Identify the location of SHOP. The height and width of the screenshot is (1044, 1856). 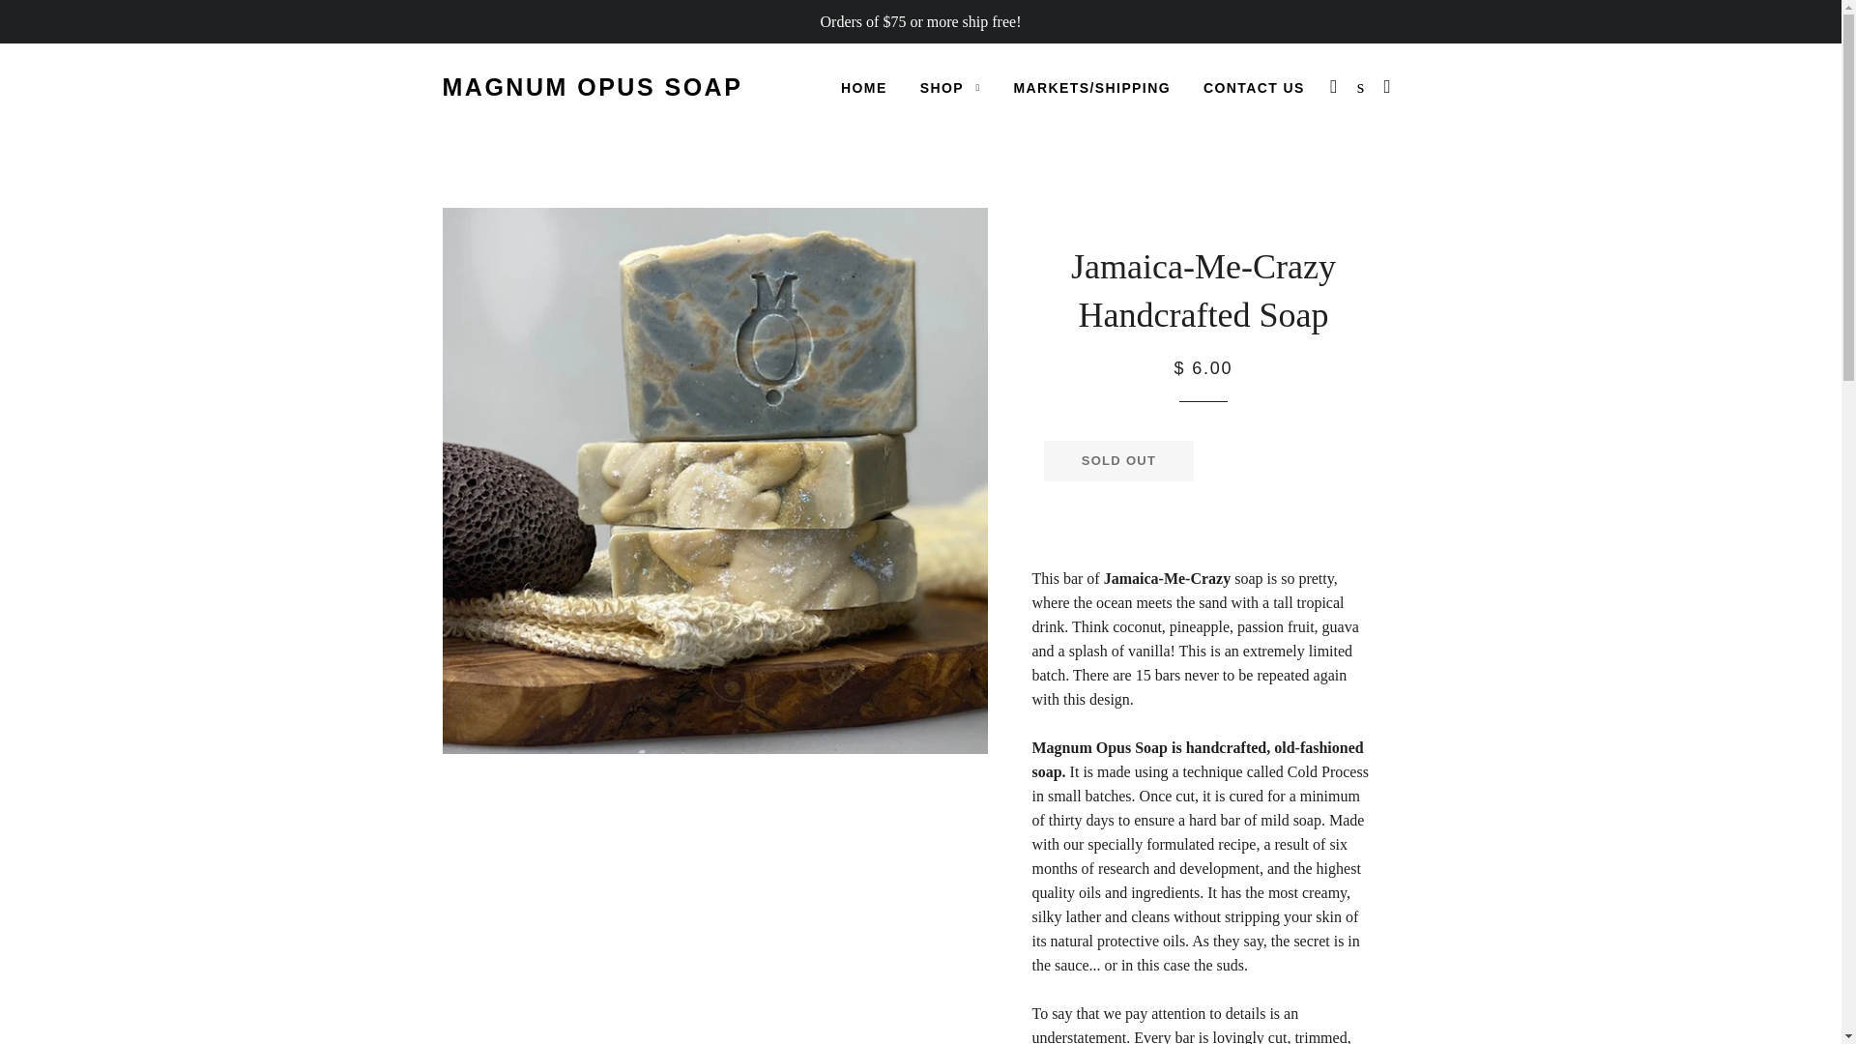
(949, 88).